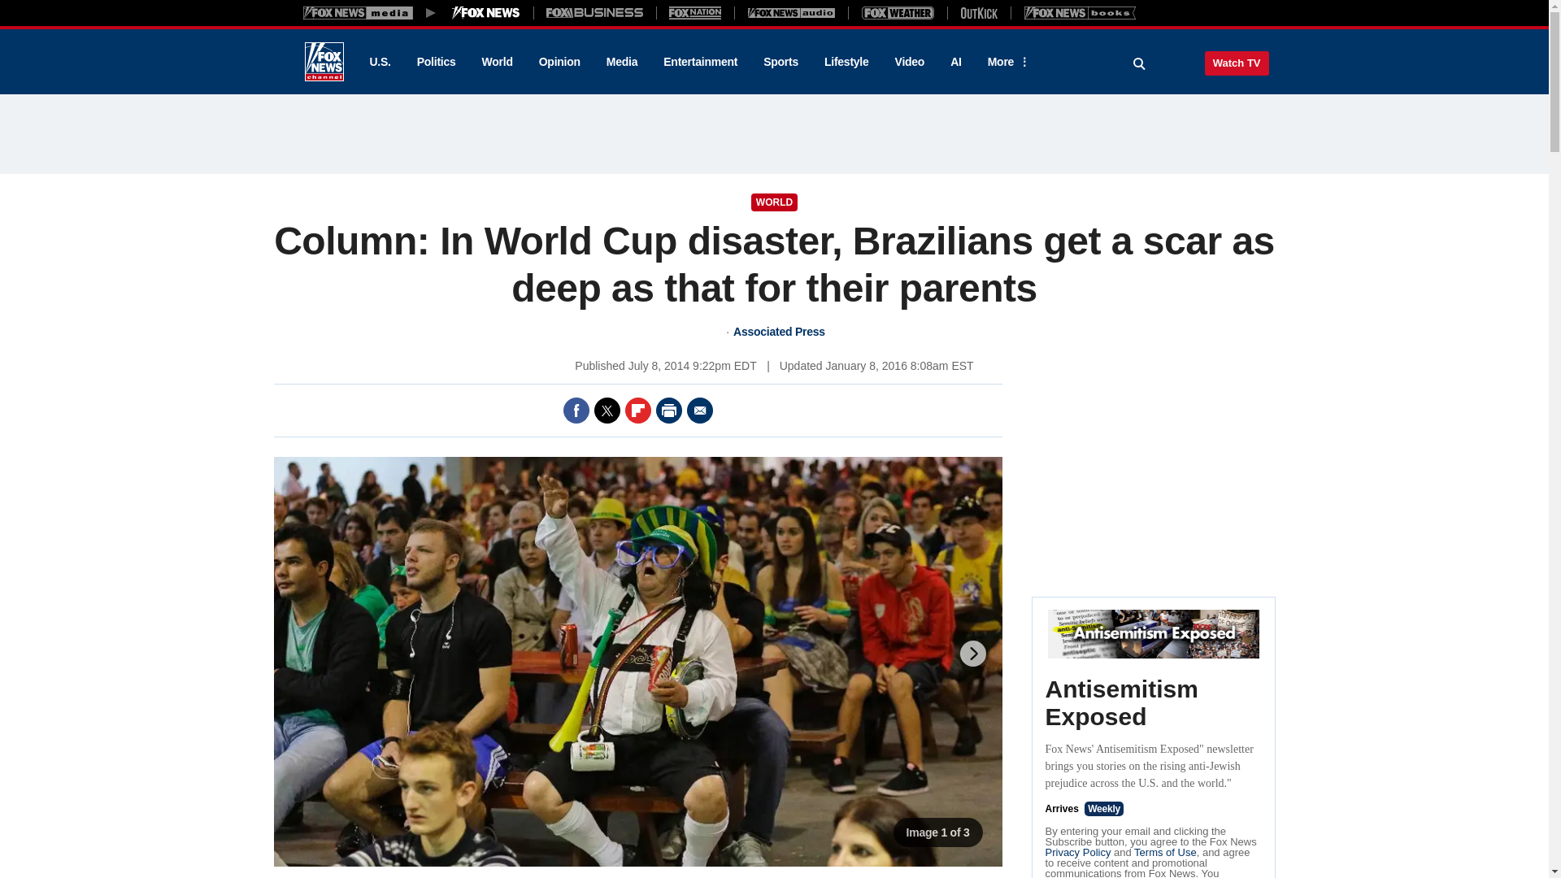 The image size is (1561, 878). What do you see at coordinates (379, 62) in the screenshot?
I see `U.S.` at bounding box center [379, 62].